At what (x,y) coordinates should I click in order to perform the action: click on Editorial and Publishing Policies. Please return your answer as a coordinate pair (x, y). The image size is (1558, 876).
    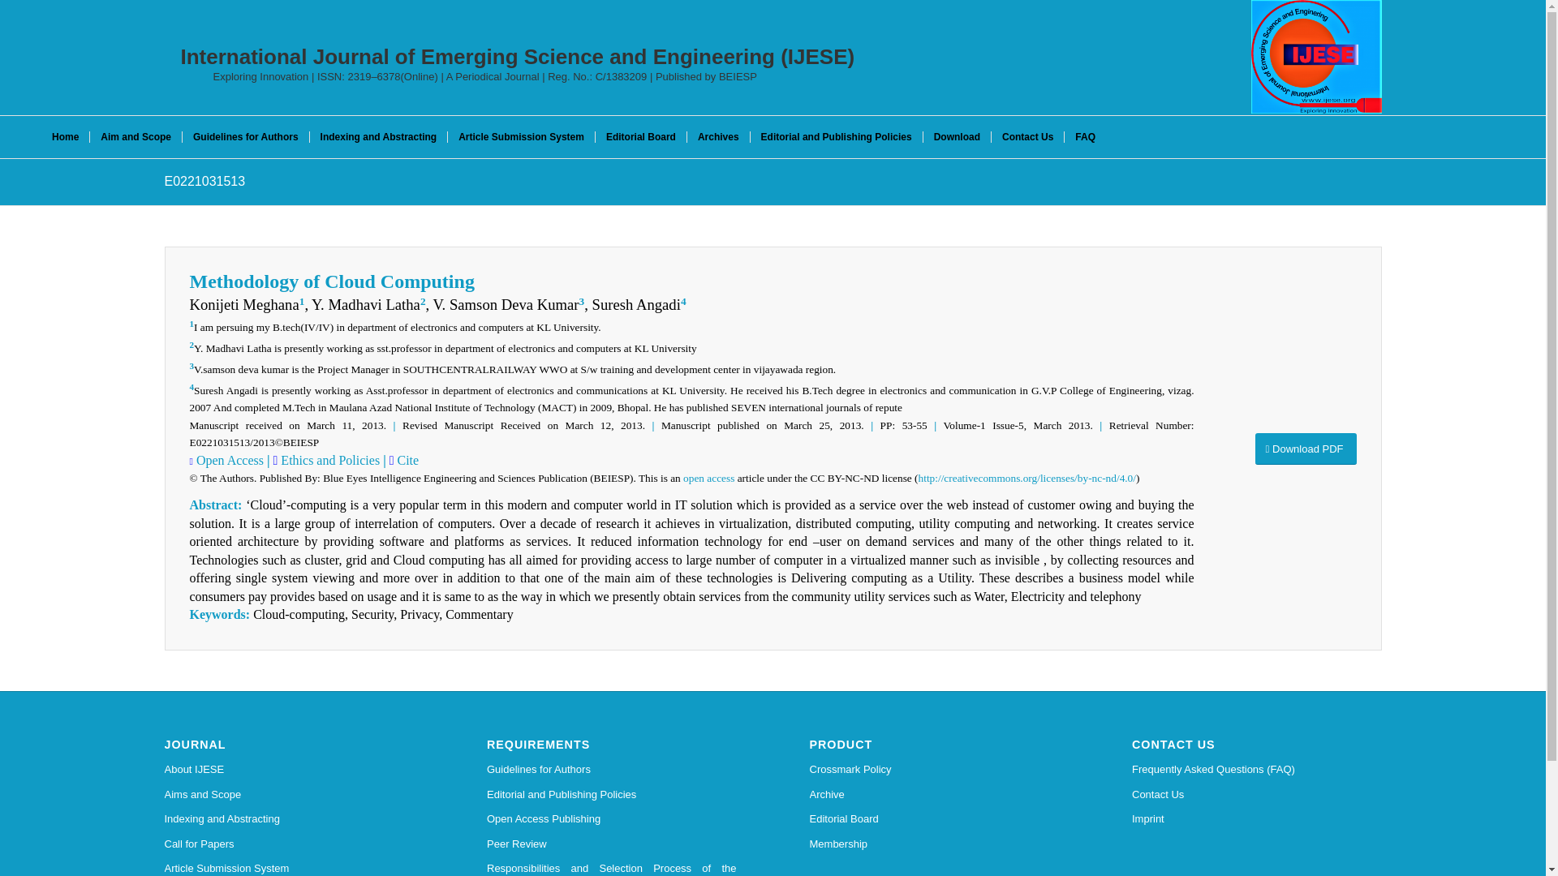
    Looking at the image, I should click on (612, 795).